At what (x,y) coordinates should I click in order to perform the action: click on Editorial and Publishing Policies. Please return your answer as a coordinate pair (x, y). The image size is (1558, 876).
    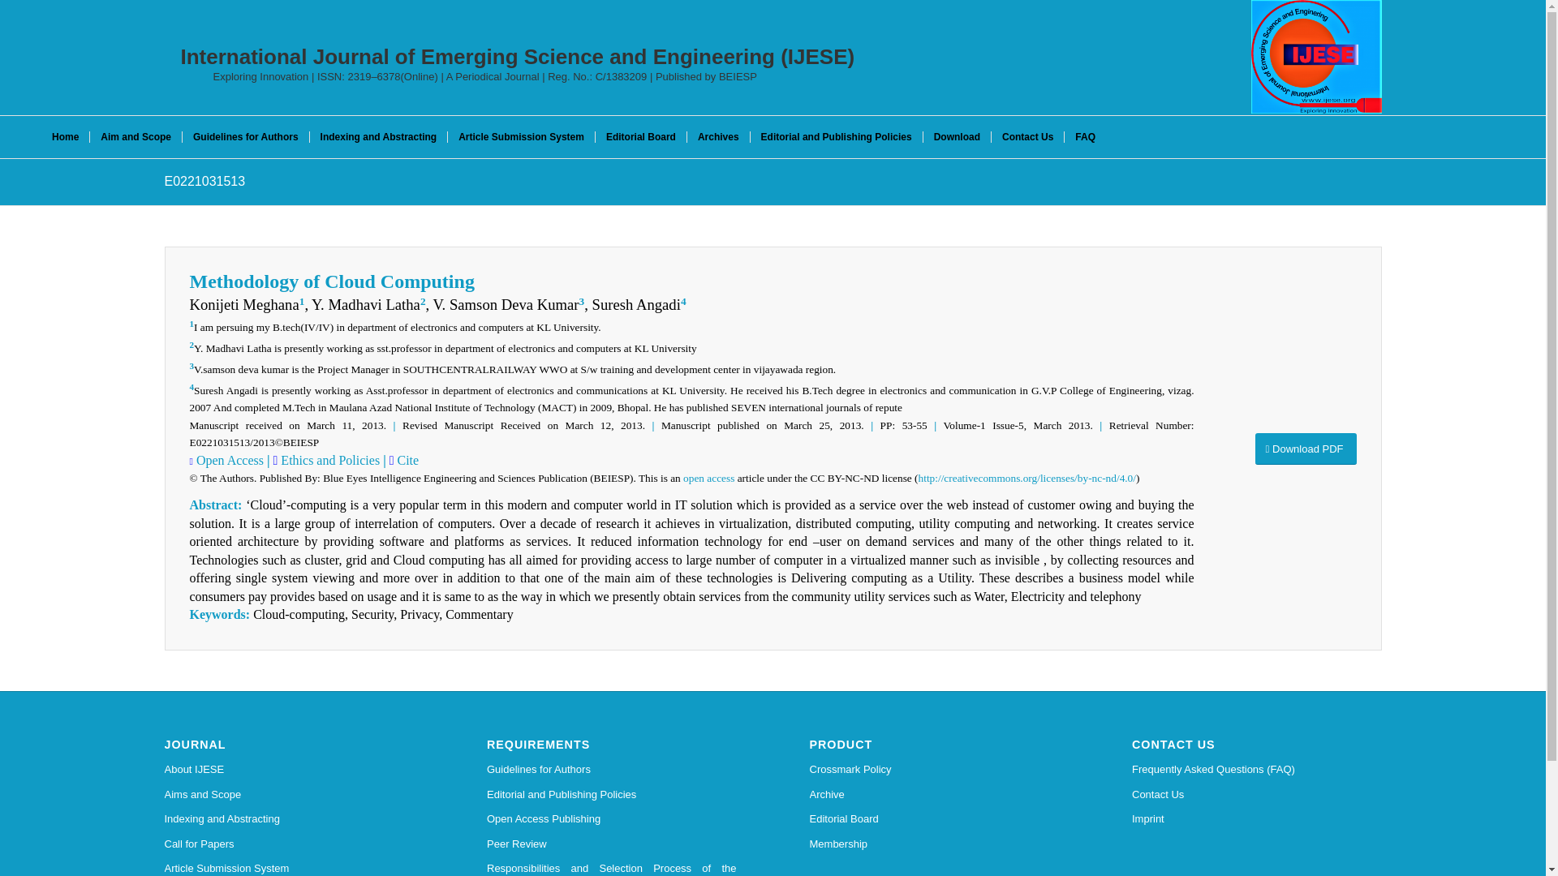
    Looking at the image, I should click on (612, 795).